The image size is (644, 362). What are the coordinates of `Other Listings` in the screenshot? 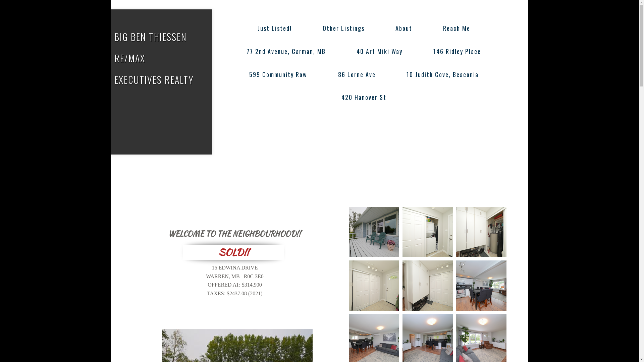 It's located at (343, 28).